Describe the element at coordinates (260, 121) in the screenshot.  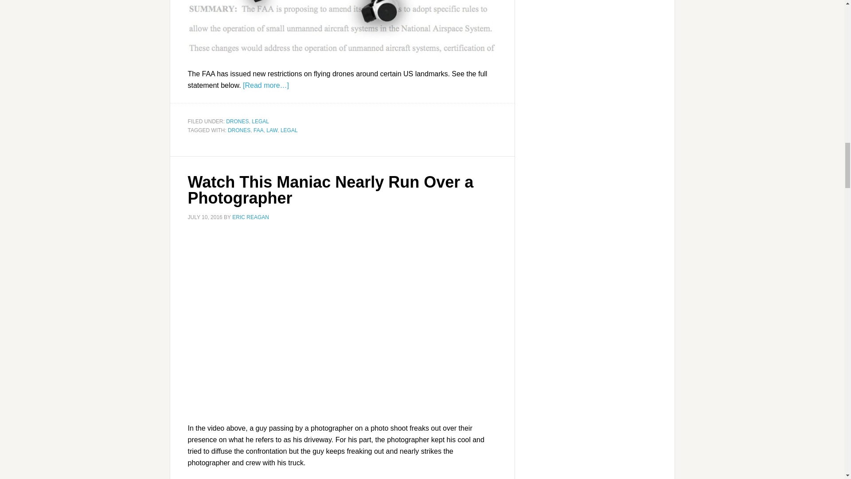
I see `LEGAL` at that location.